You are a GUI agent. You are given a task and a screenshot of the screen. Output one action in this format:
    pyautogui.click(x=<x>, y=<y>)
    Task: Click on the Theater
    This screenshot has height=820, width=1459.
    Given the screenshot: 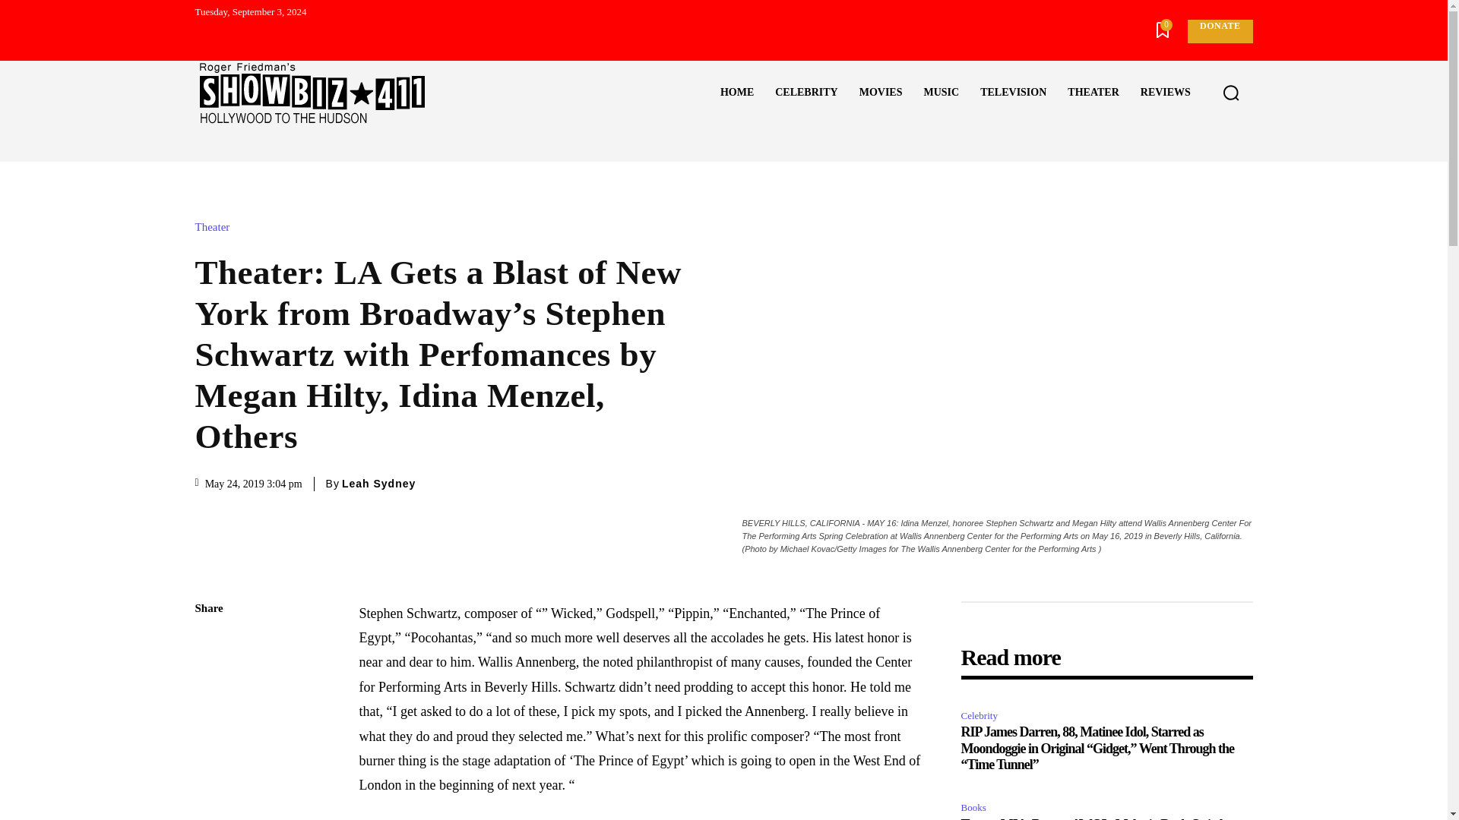 What is the action you would take?
    pyautogui.click(x=215, y=226)
    